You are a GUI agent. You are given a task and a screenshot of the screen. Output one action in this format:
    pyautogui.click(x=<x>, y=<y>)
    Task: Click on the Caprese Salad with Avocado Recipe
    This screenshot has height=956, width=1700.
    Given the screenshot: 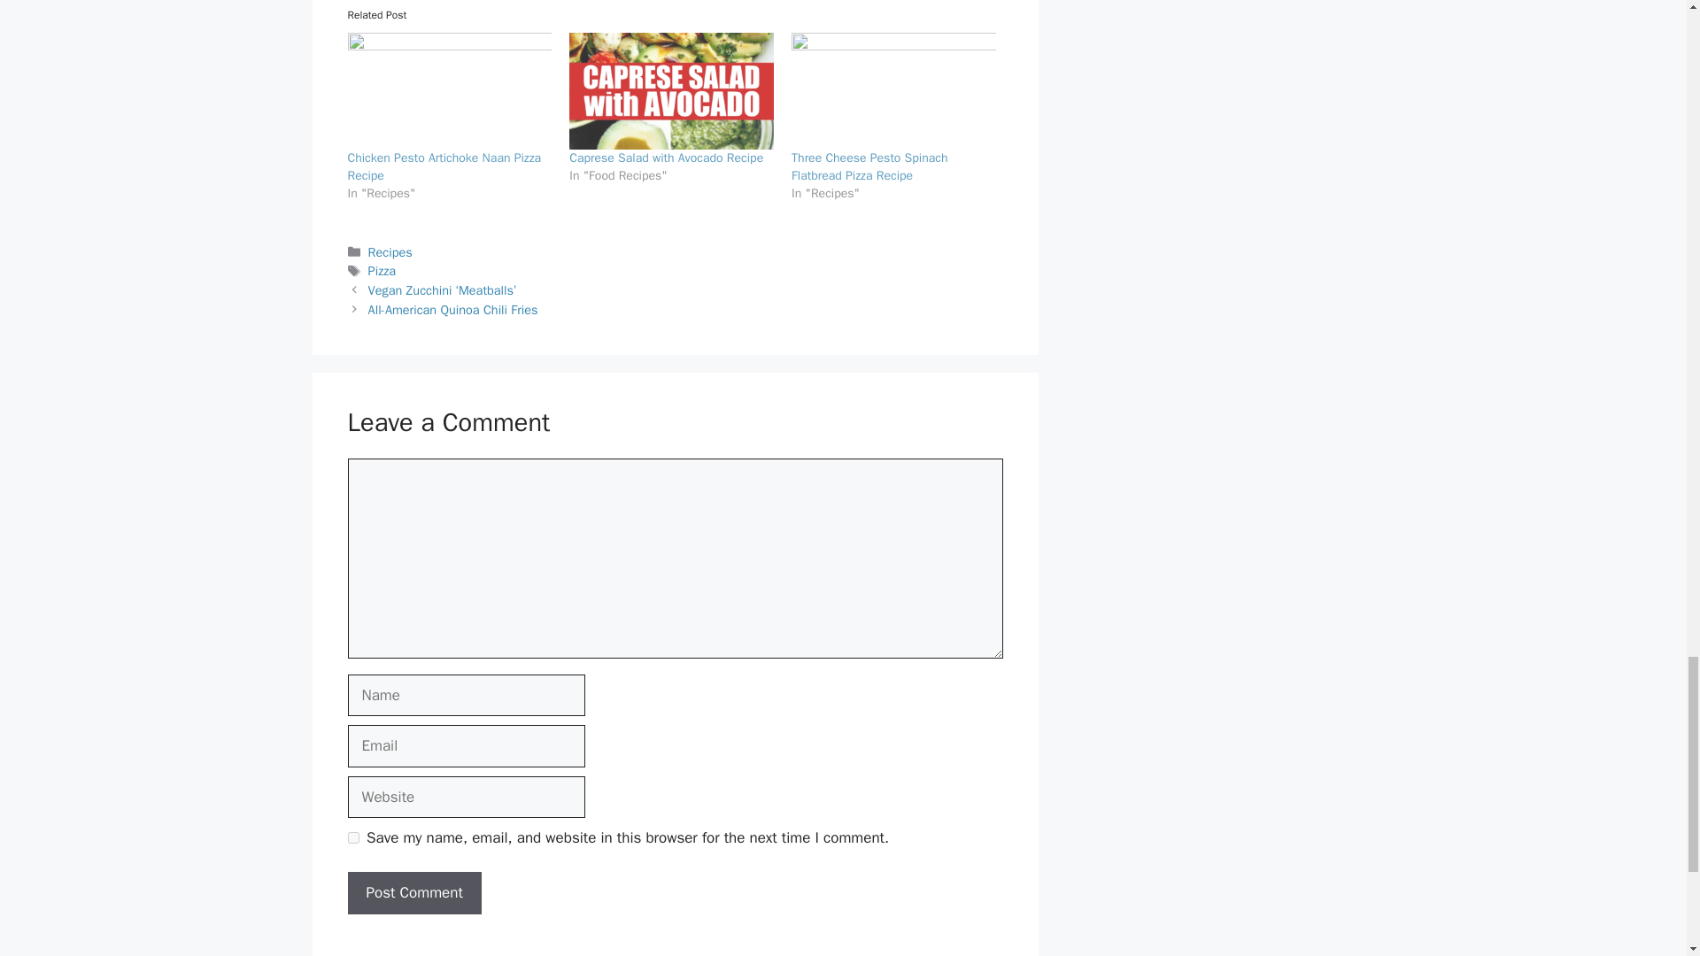 What is the action you would take?
    pyautogui.click(x=671, y=90)
    